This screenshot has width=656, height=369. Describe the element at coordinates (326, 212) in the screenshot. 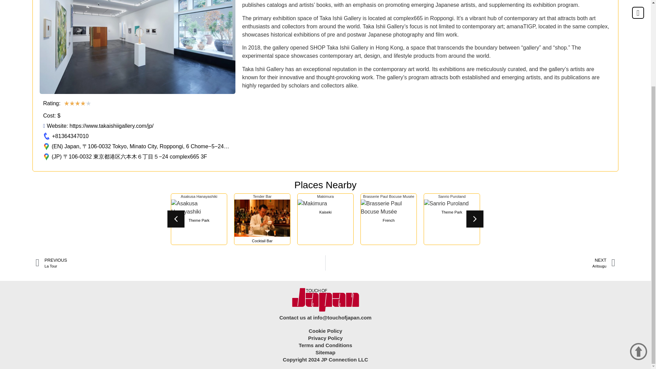

I see `Kaiseki` at that location.